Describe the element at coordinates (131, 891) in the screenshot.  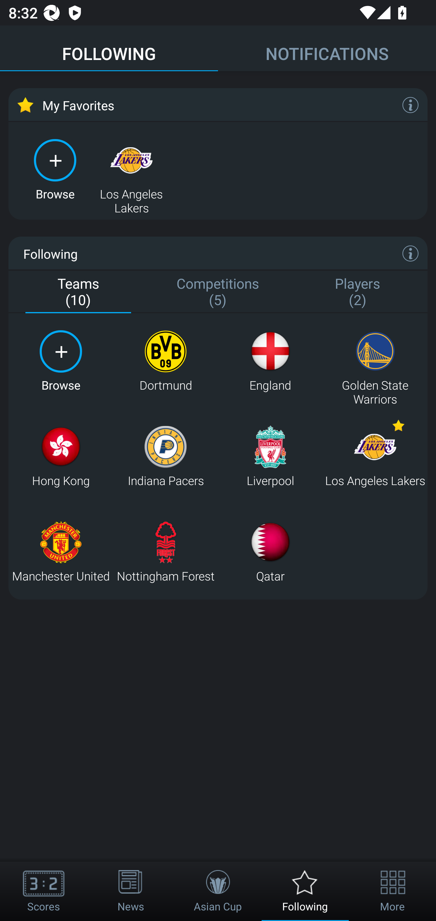
I see `News` at that location.